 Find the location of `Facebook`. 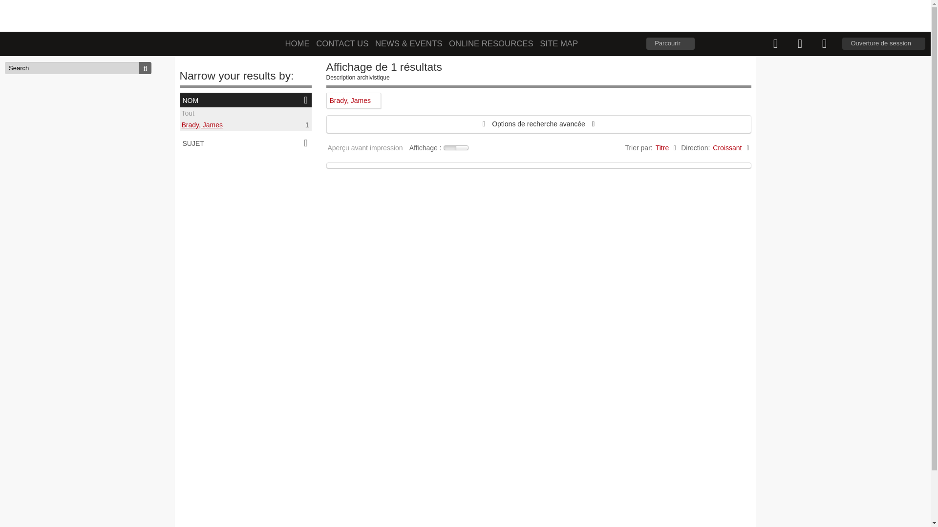

Facebook is located at coordinates (407, 17).